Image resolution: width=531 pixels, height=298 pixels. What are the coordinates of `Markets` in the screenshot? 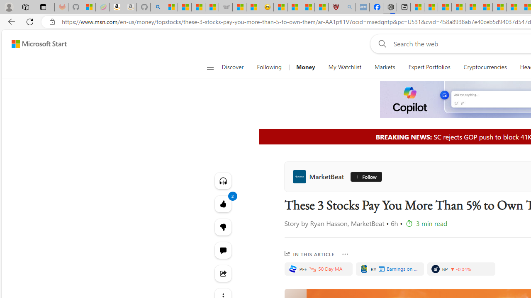 It's located at (384, 67).